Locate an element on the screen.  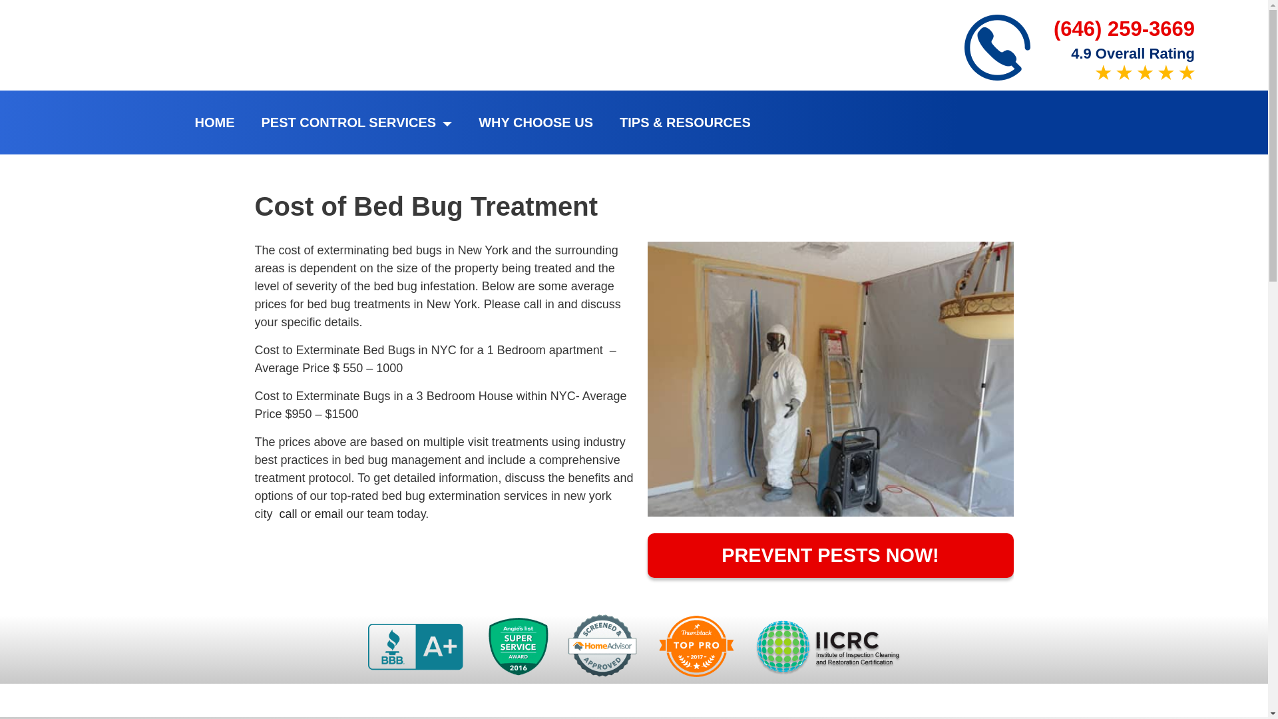
email is located at coordinates (329, 514).